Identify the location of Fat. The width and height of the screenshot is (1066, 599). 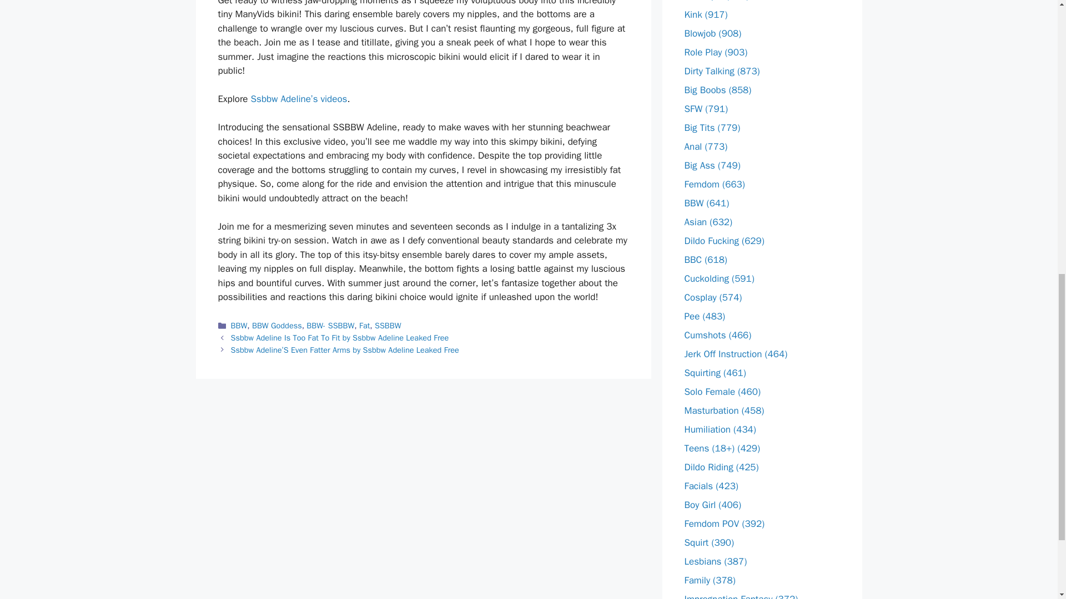
(364, 325).